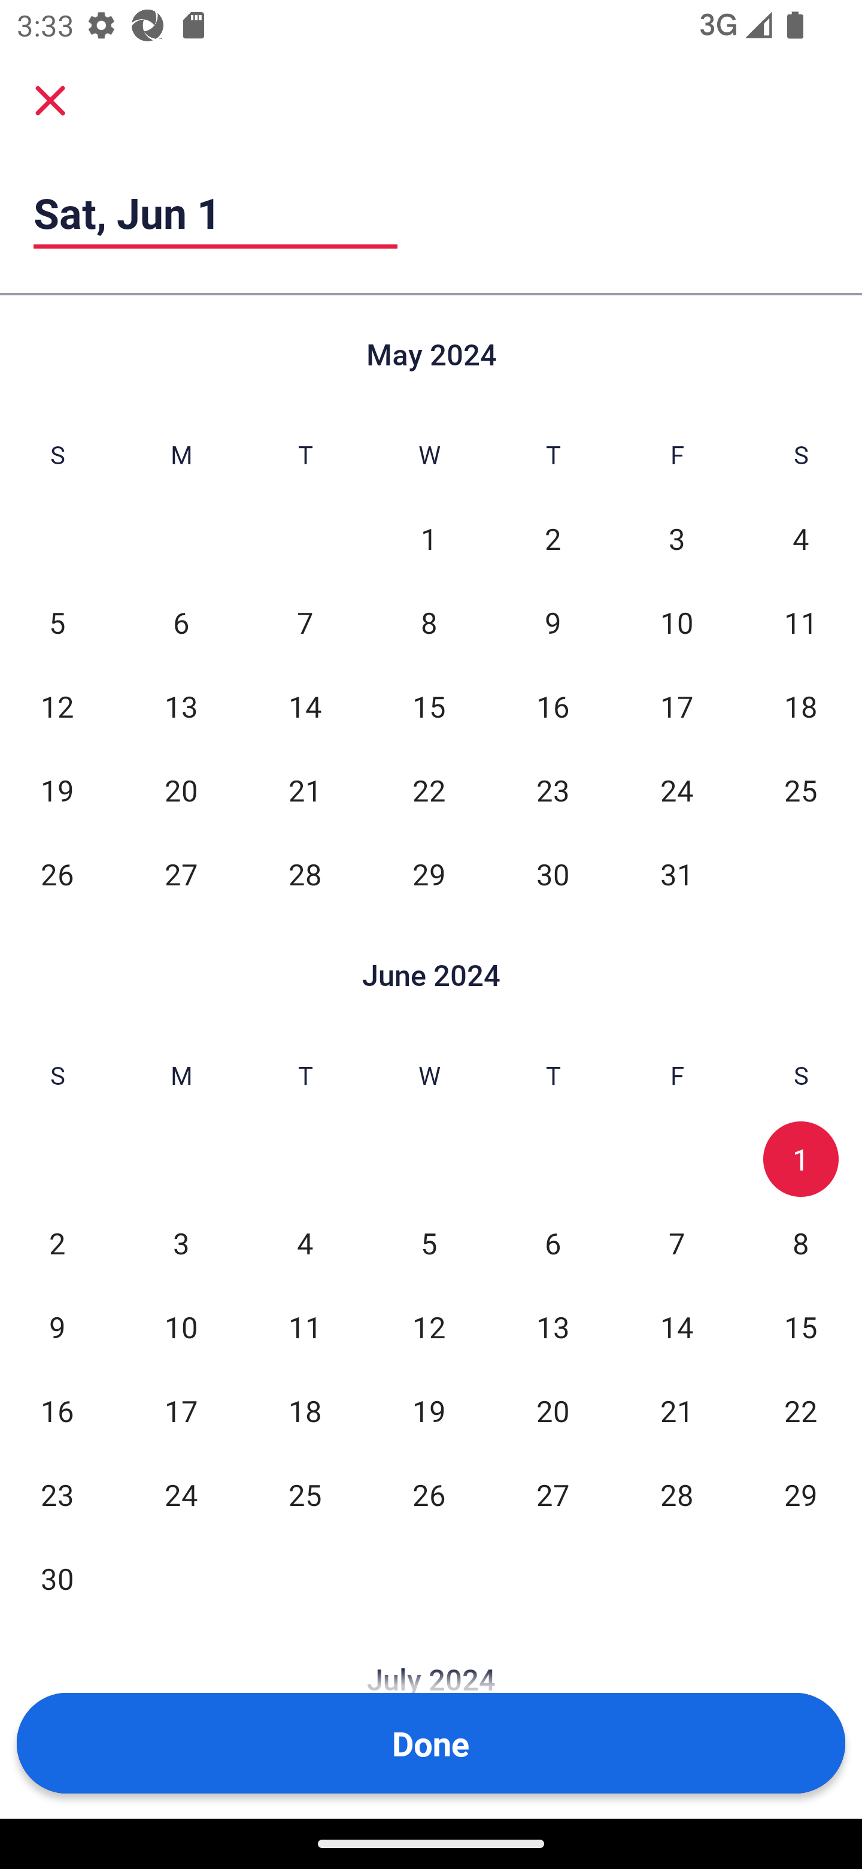 The width and height of the screenshot is (862, 1869). What do you see at coordinates (676, 622) in the screenshot?
I see `10 Fri, May 10, Not Selected` at bounding box center [676, 622].